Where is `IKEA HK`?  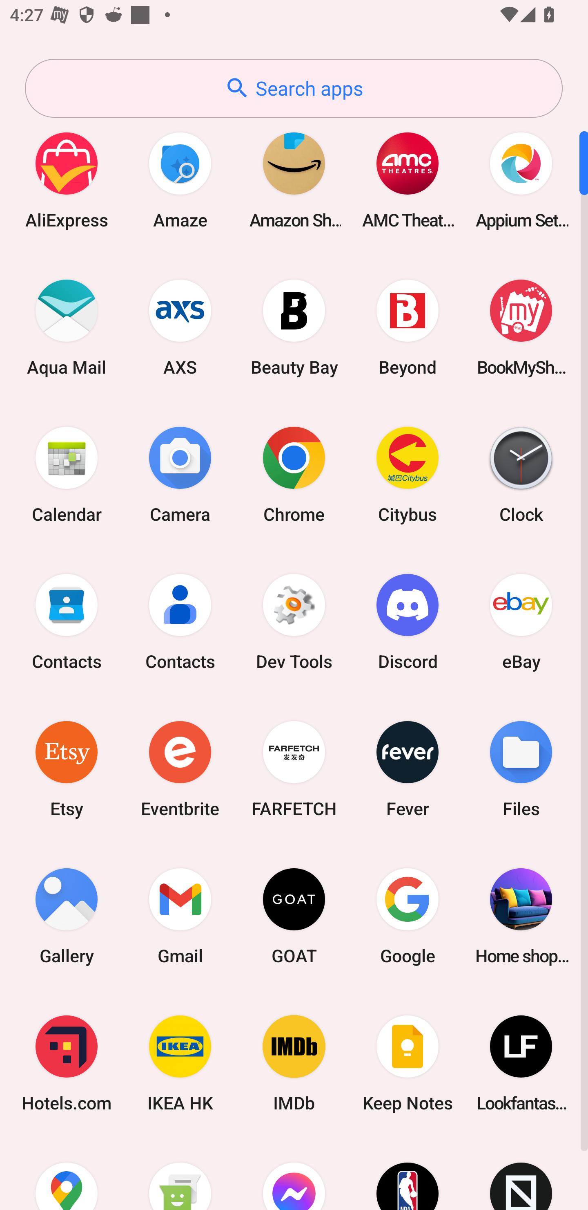 IKEA HK is located at coordinates (180, 1064).